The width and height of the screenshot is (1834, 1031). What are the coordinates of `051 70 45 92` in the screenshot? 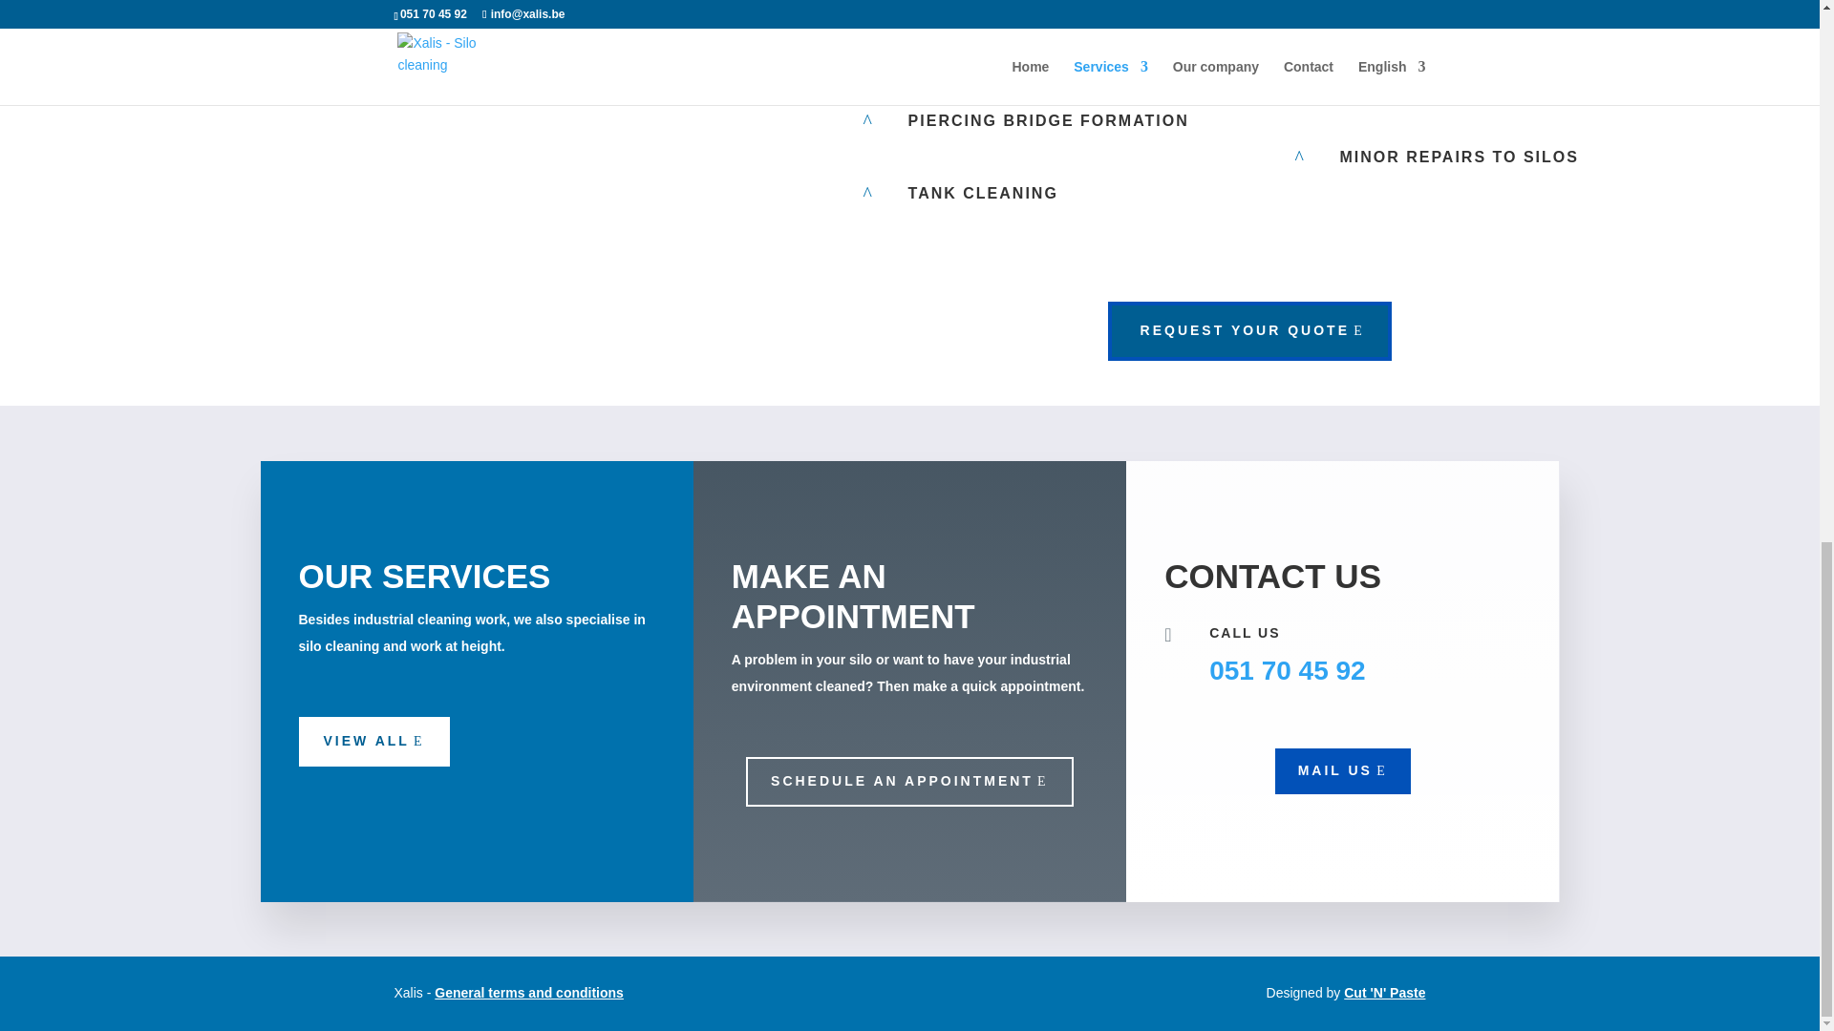 It's located at (1288, 670).